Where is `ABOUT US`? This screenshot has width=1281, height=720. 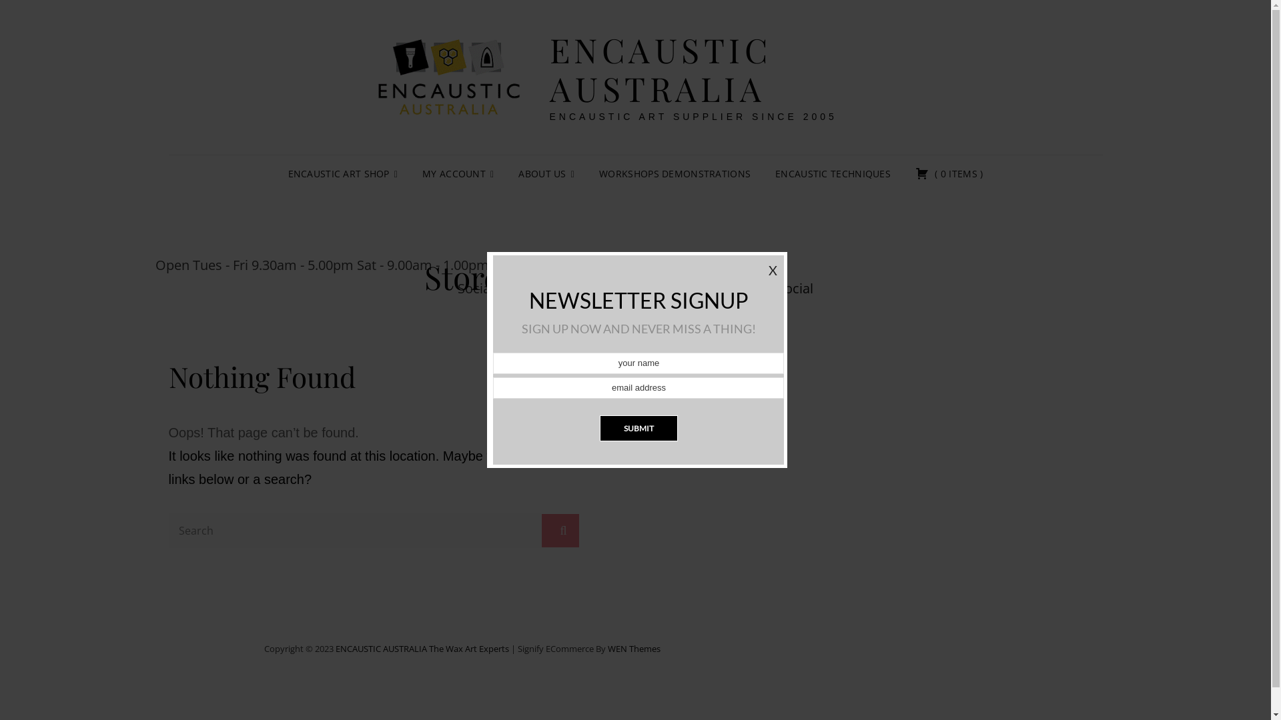 ABOUT US is located at coordinates (546, 174).